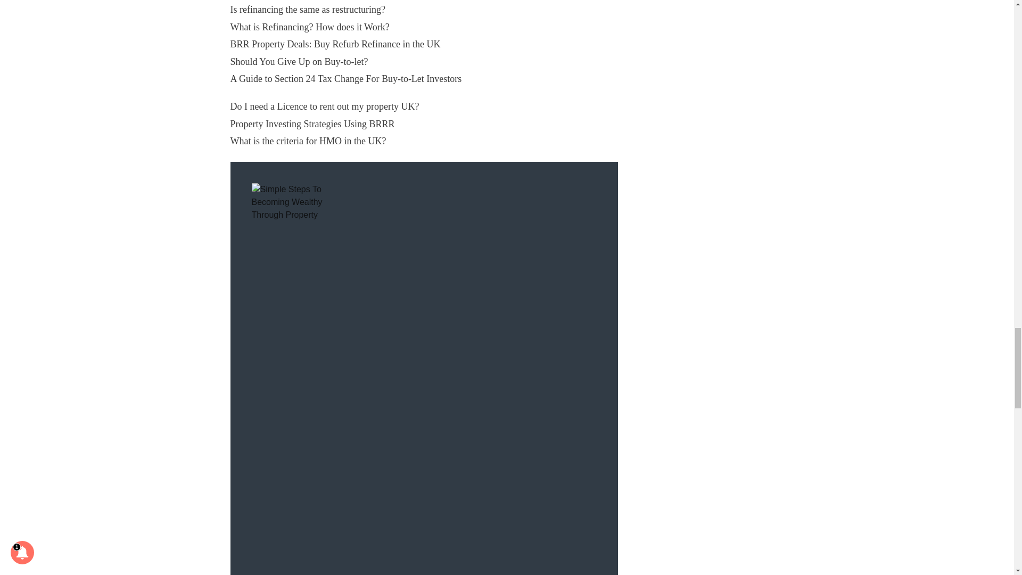 This screenshot has width=1022, height=575. What do you see at coordinates (346, 79) in the screenshot?
I see `A Guide to Section 24 Tax Change For Buy-to-Let Investors` at bounding box center [346, 79].